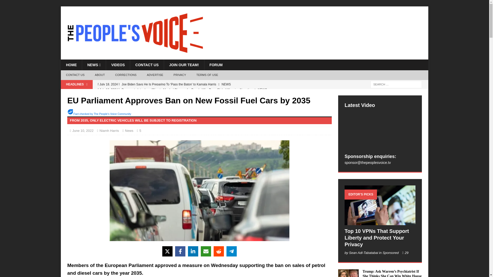 The image size is (493, 277). What do you see at coordinates (94, 65) in the screenshot?
I see `NEWS` at bounding box center [94, 65].